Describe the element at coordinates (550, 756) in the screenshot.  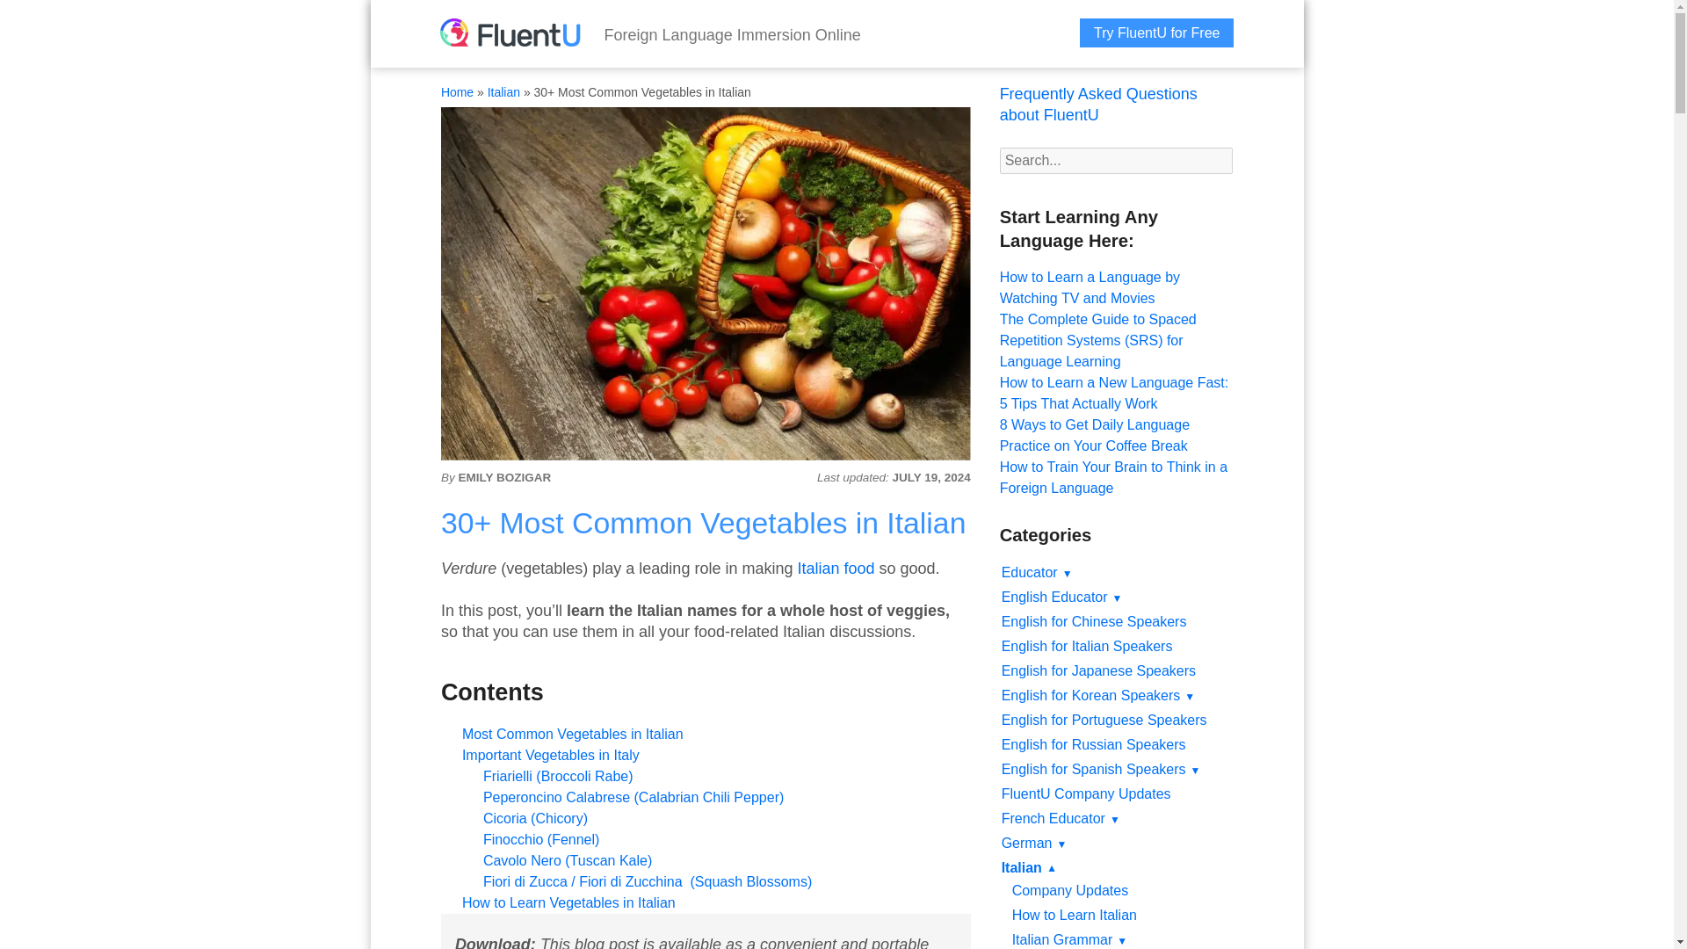
I see `Important Vegetables in Italy` at that location.